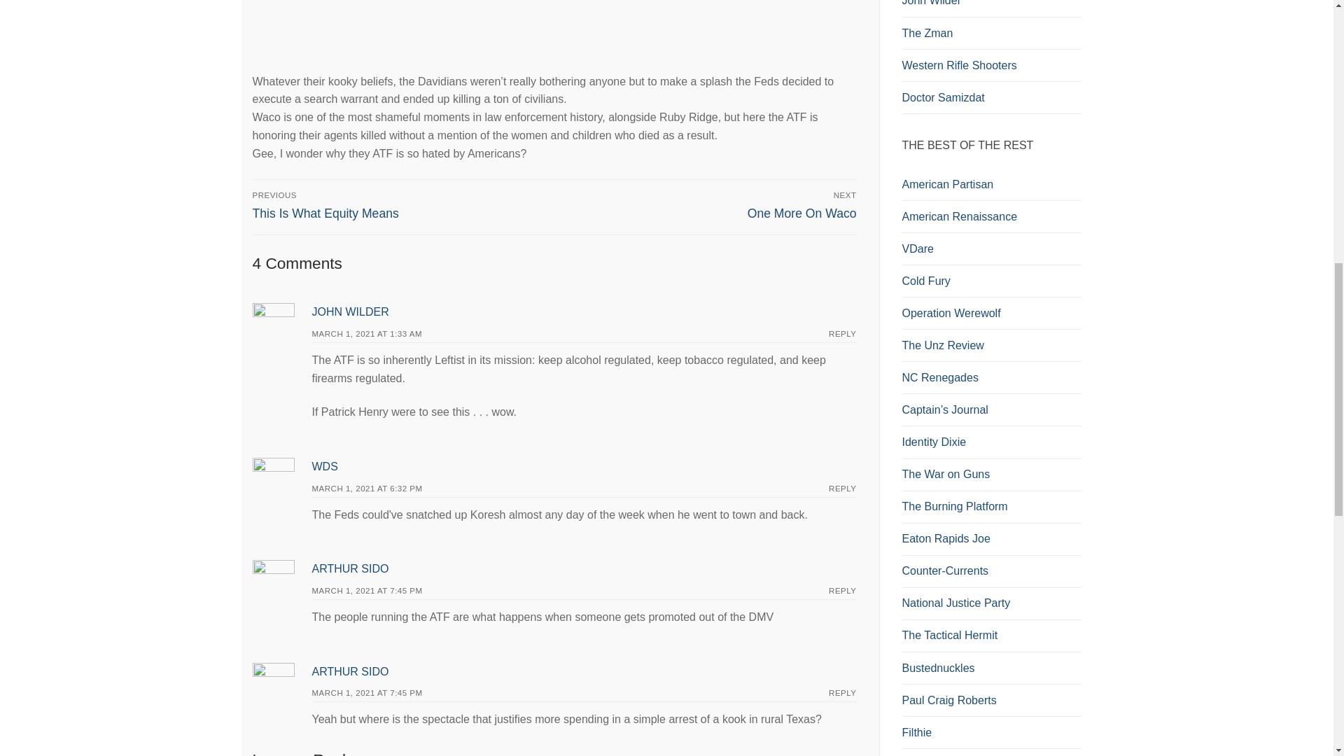  Describe the element at coordinates (400, 206) in the screenshot. I see `REPLY` at that location.